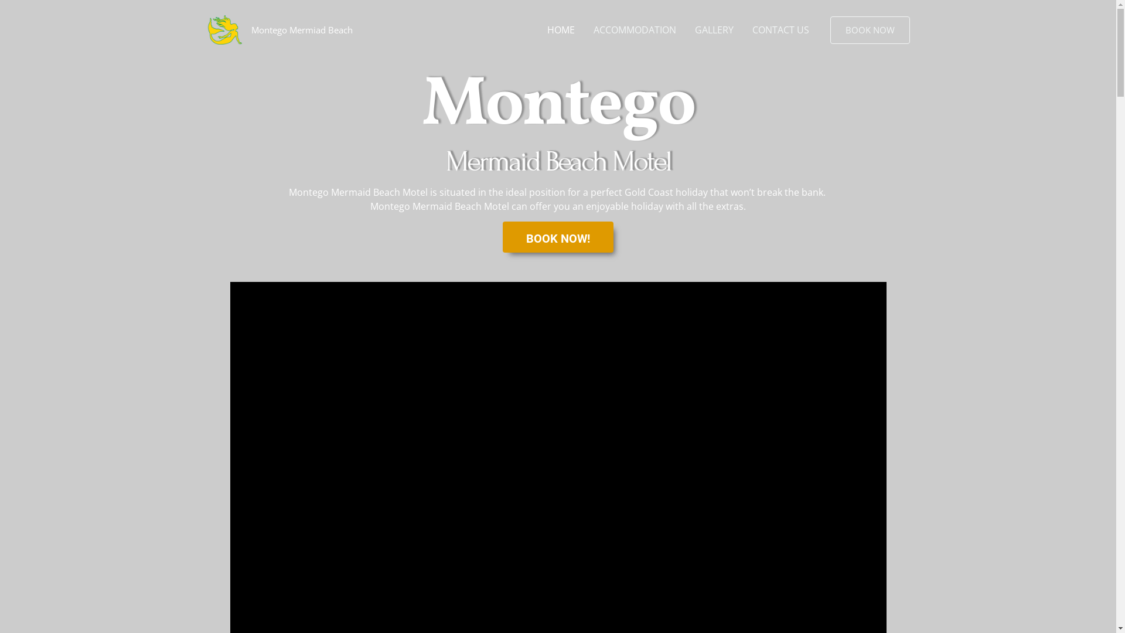 This screenshot has width=1125, height=633. Describe the element at coordinates (561, 30) in the screenshot. I see `HOME` at that location.